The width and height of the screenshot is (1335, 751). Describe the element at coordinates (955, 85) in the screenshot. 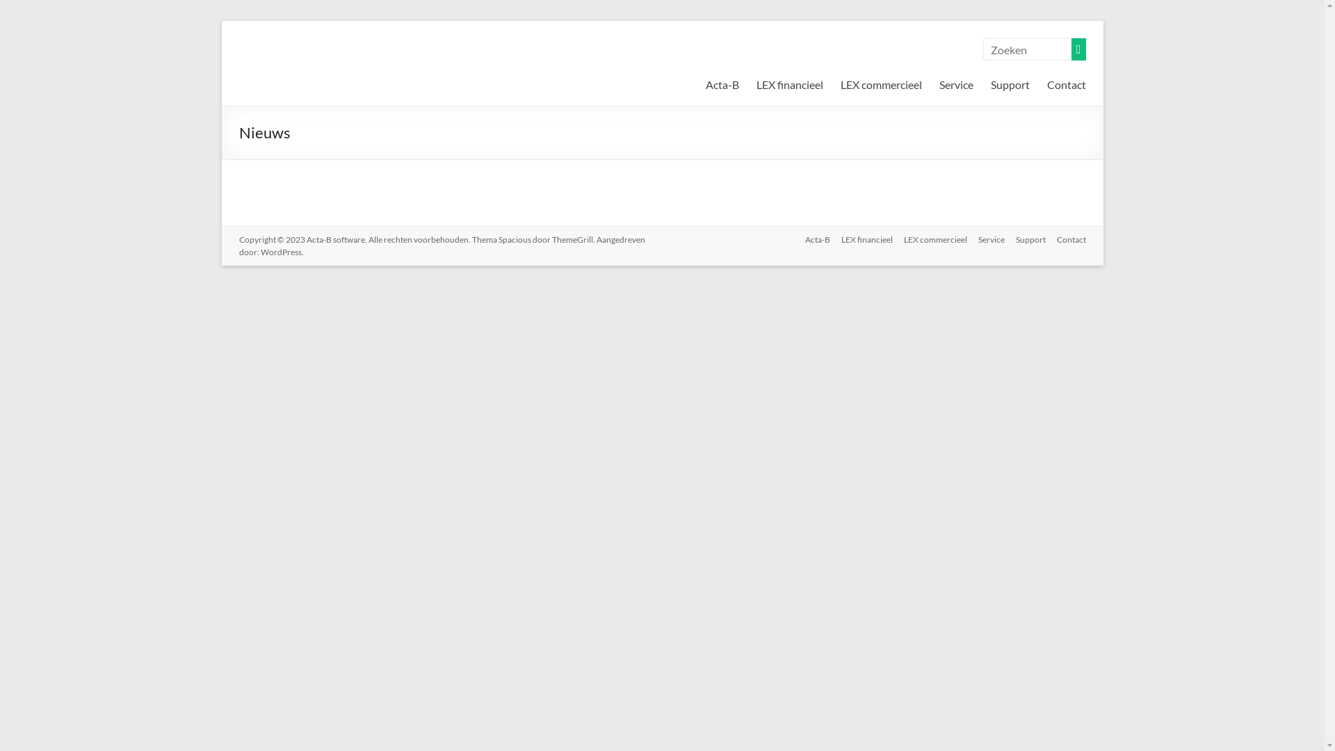

I see `Service` at that location.